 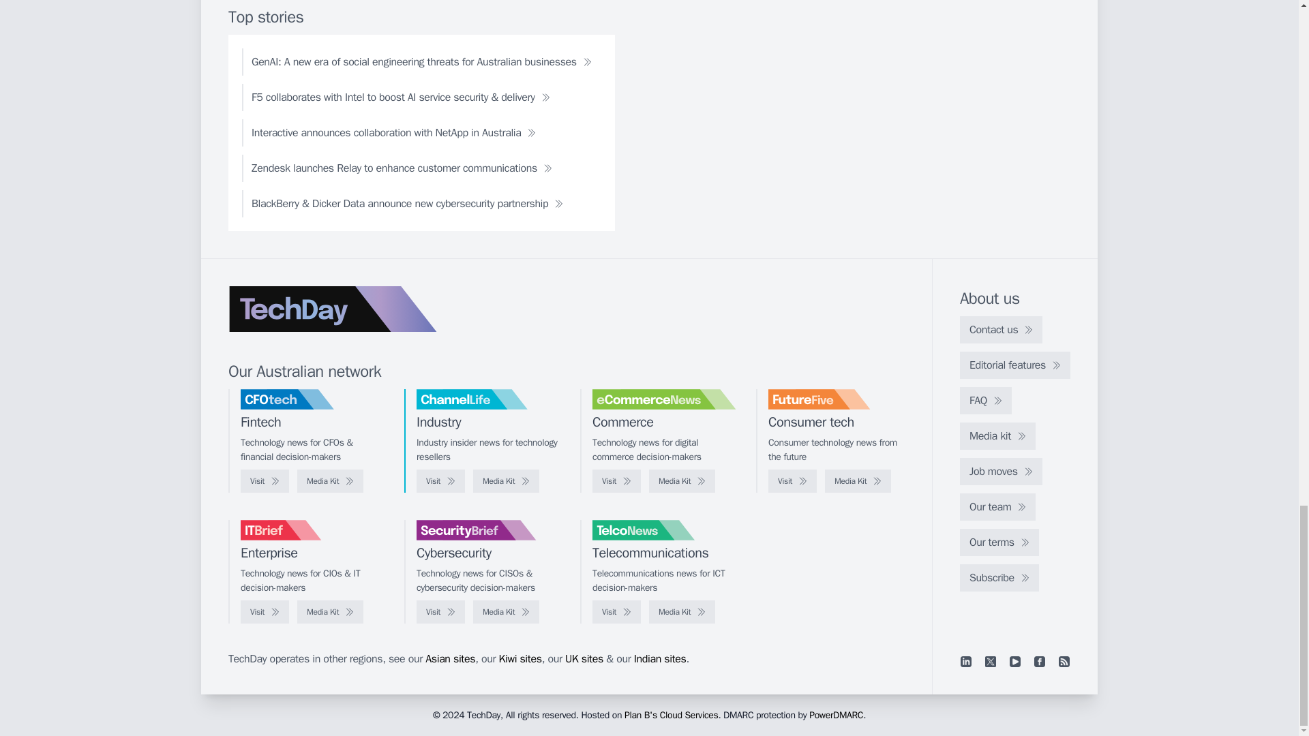 I want to click on Visit, so click(x=792, y=481).